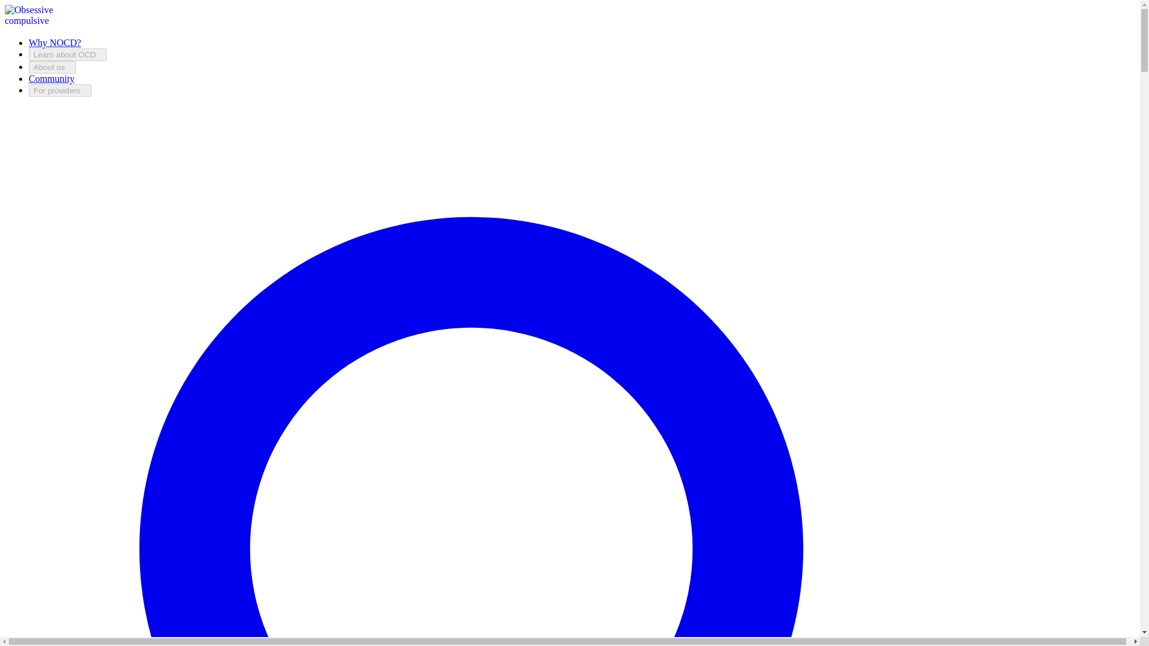 The height and width of the screenshot is (646, 1149). What do you see at coordinates (60, 91) in the screenshot?
I see `For providers` at bounding box center [60, 91].